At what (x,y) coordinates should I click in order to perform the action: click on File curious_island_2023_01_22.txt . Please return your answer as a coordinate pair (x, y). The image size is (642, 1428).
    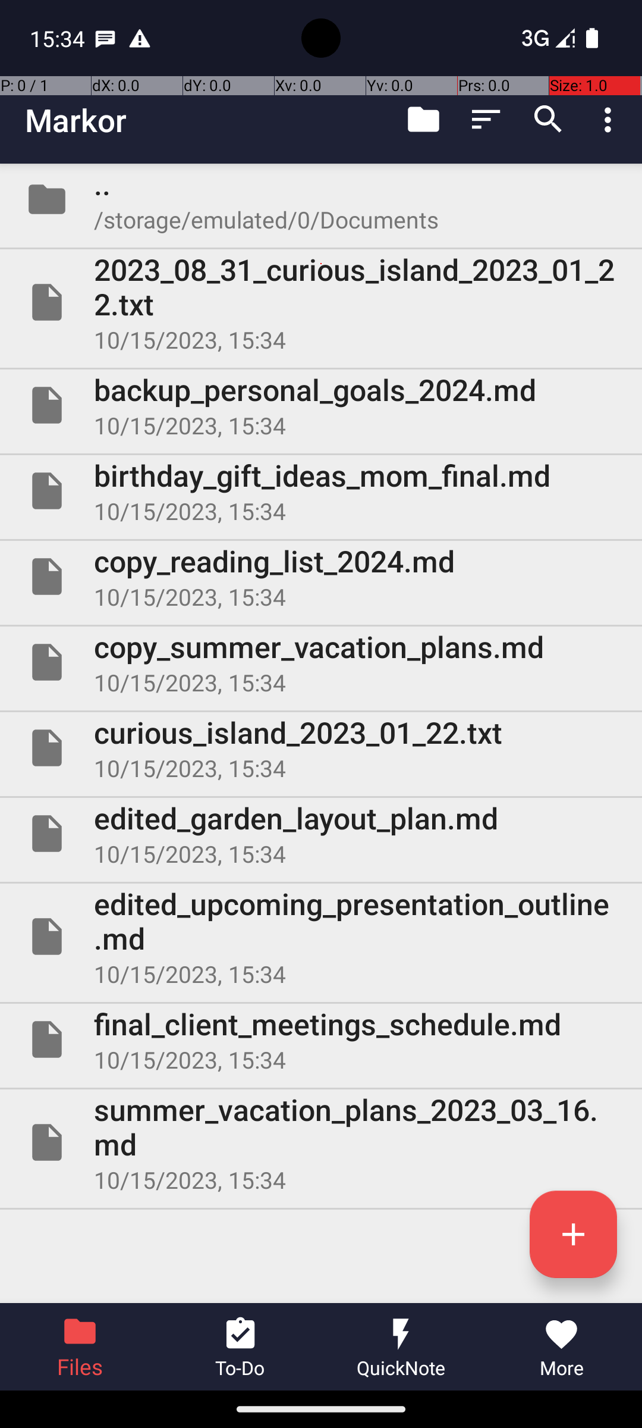
    Looking at the image, I should click on (321, 748).